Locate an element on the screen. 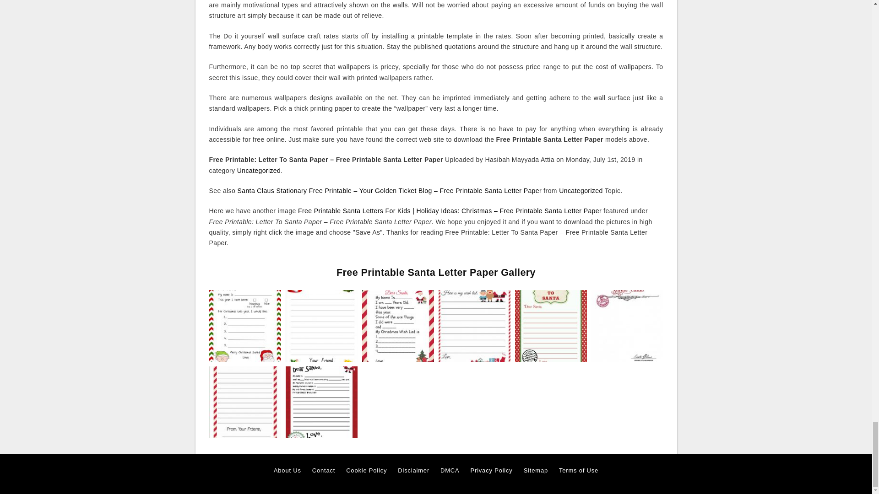  About Us is located at coordinates (288, 471).